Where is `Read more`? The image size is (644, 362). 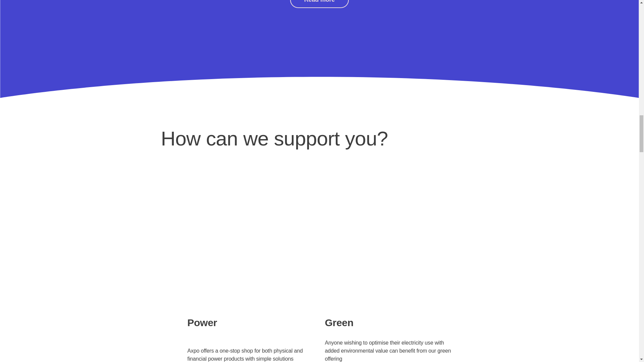 Read more is located at coordinates (319, 4).